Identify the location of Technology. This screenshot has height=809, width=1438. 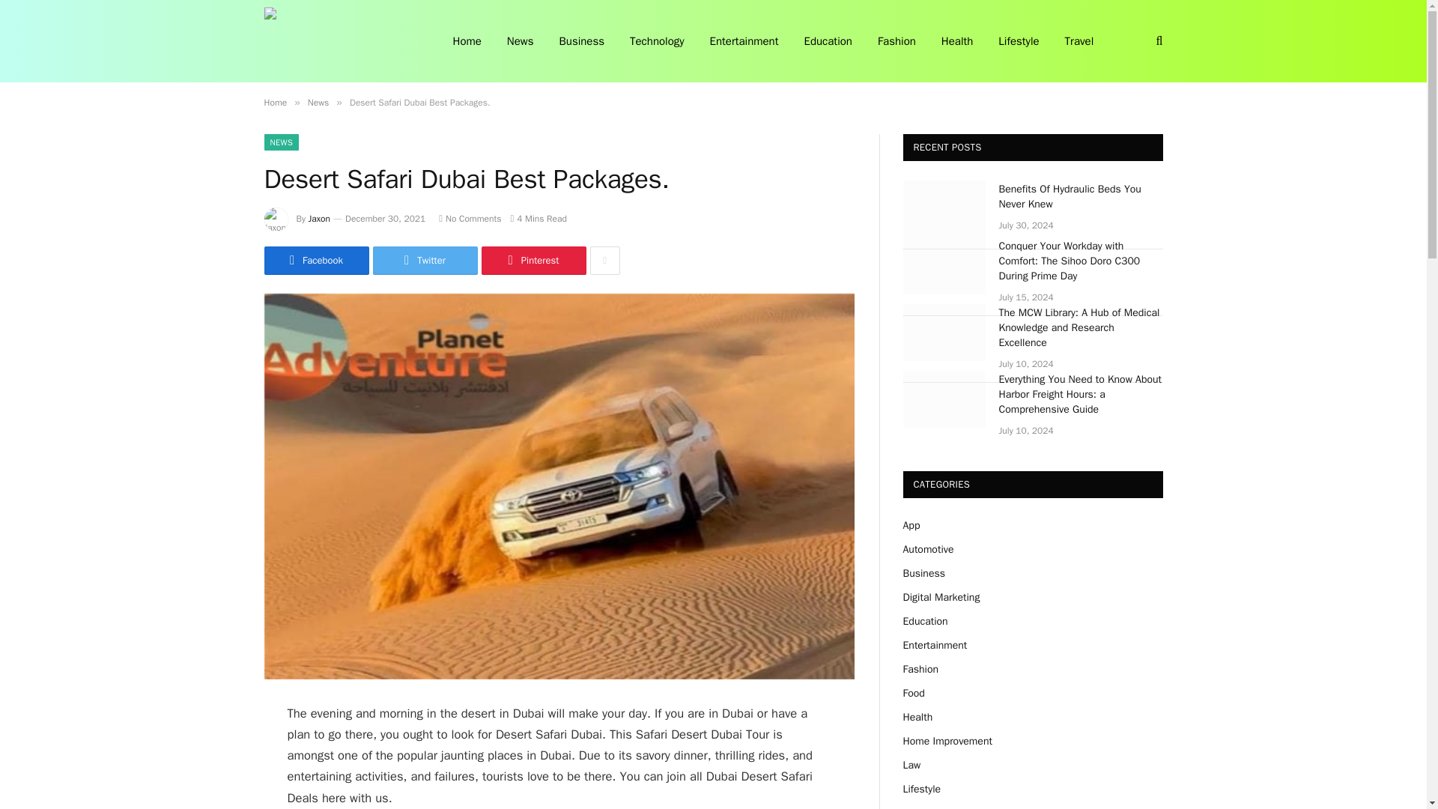
(657, 41).